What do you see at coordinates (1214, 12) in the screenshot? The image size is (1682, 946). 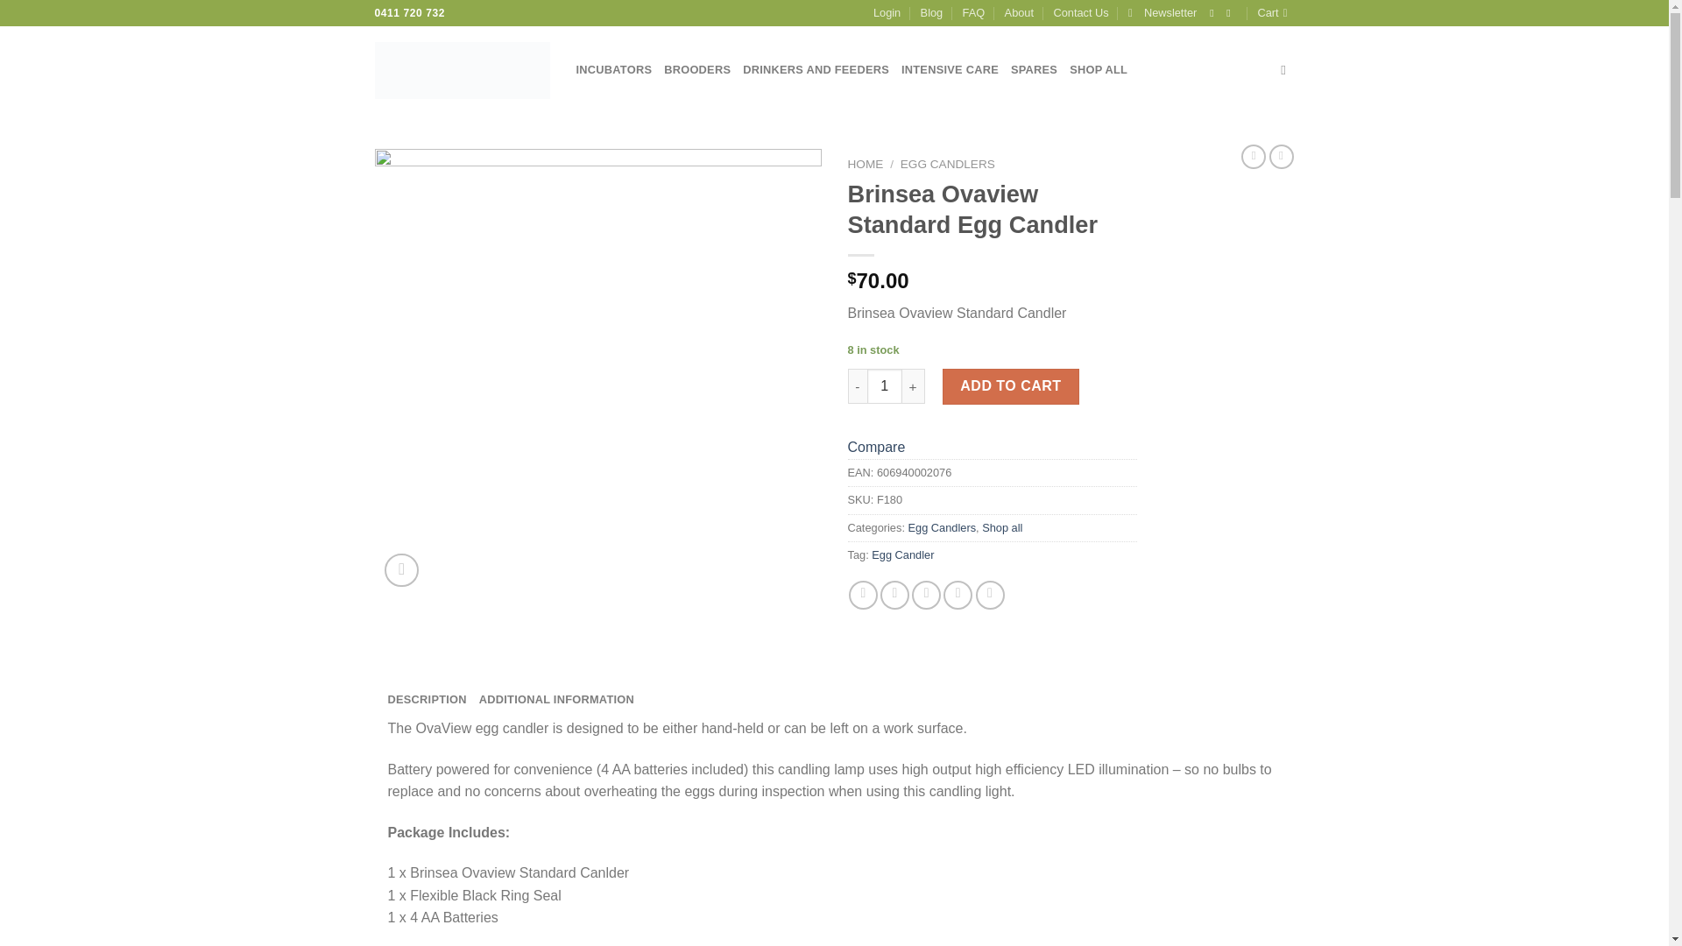 I see `Follow on Facebook` at bounding box center [1214, 12].